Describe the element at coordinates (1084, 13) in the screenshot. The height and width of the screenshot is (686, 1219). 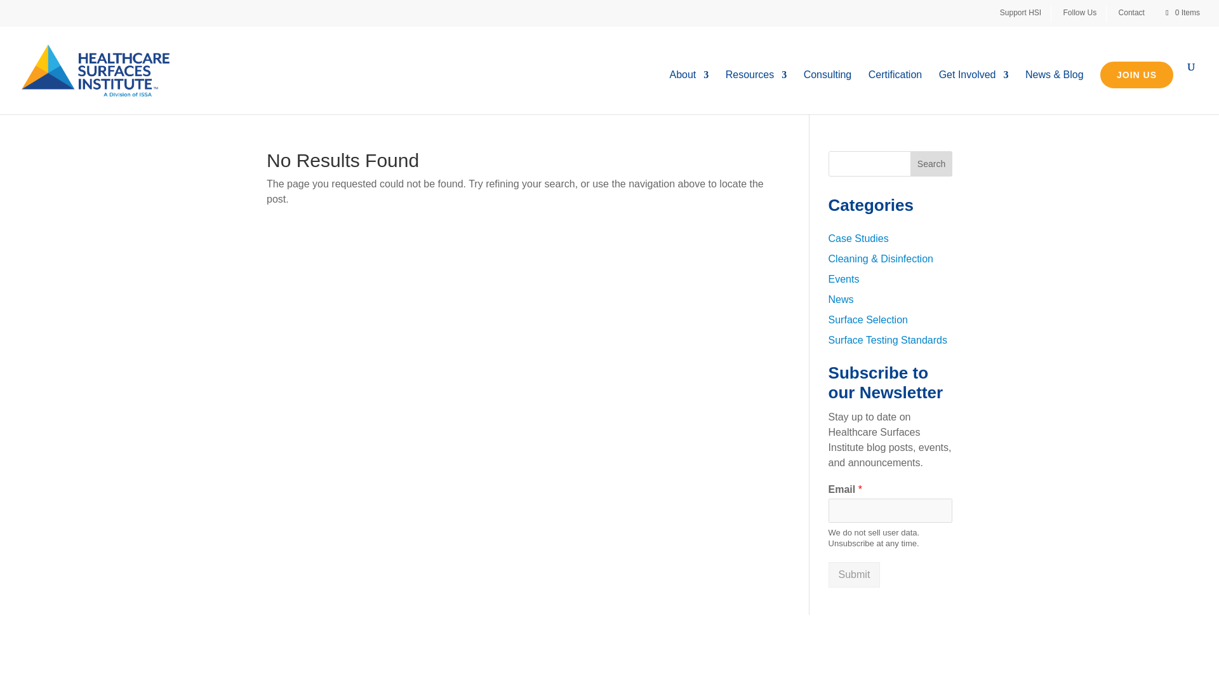
I see `Follow Us` at that location.